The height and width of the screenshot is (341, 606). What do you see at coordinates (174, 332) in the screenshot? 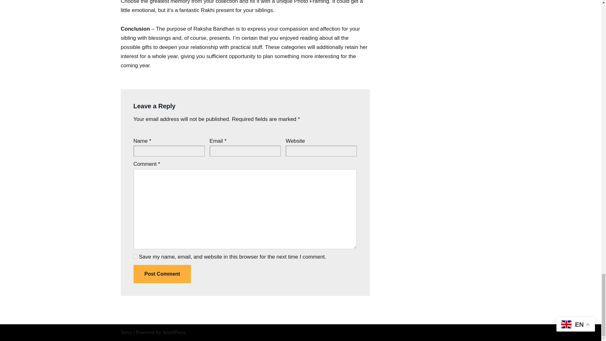
I see `WordPress` at bounding box center [174, 332].